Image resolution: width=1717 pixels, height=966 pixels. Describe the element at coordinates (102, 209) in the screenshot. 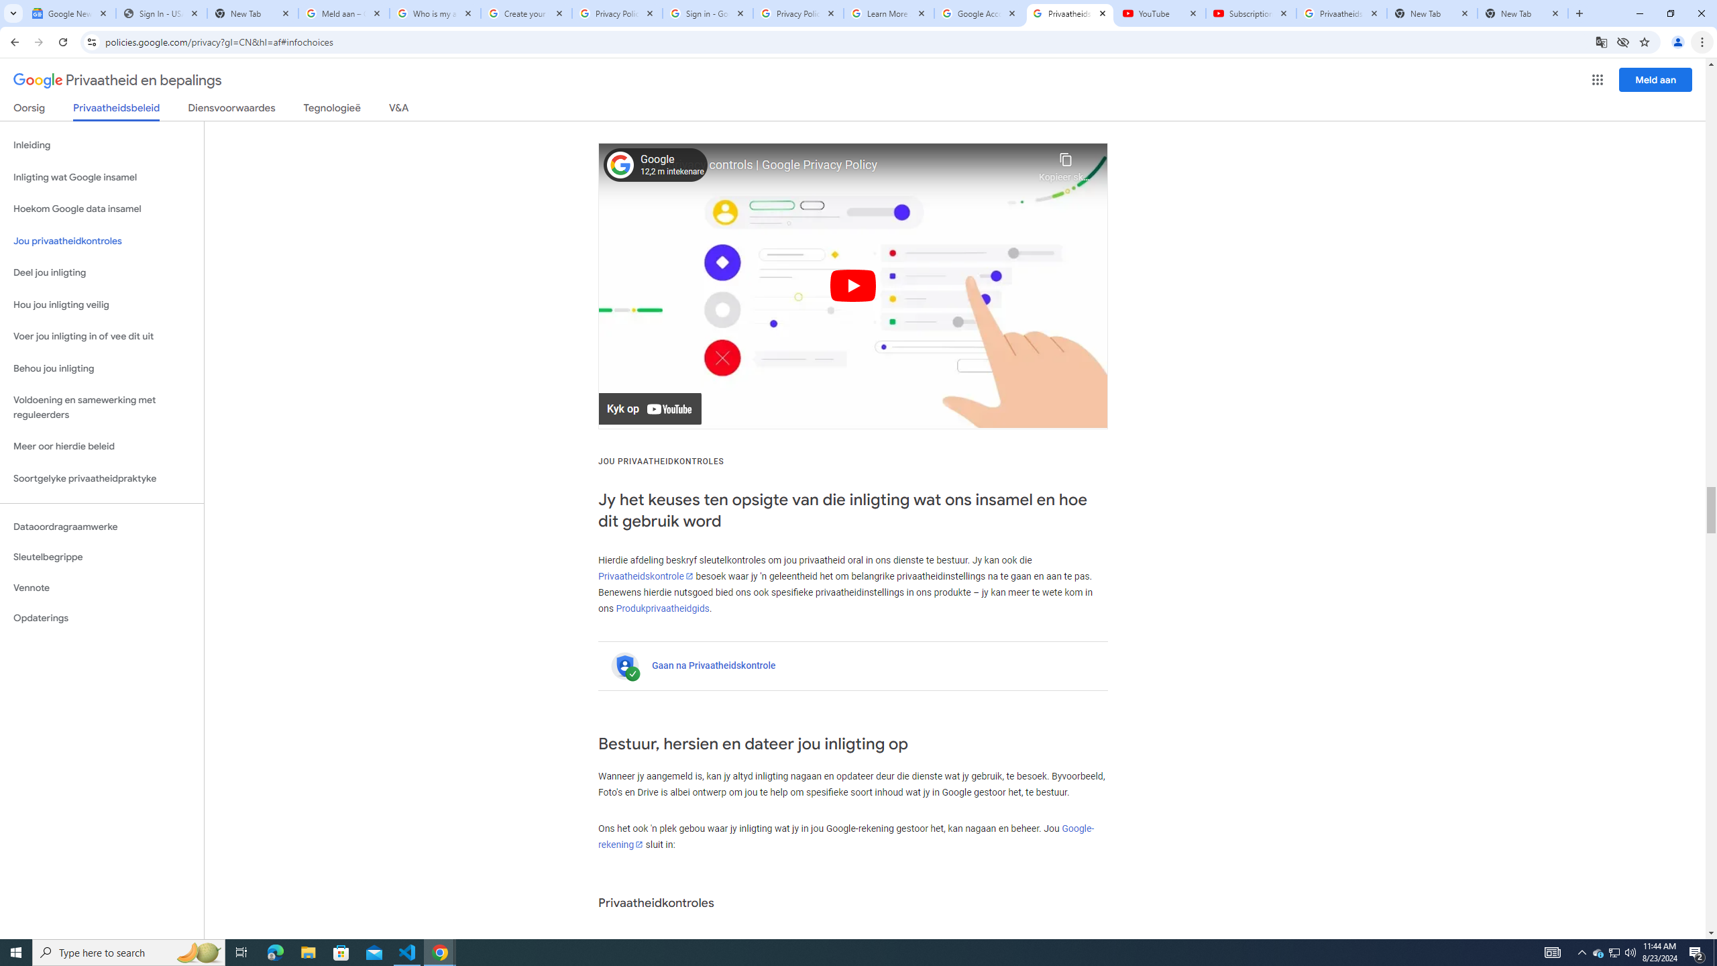

I see `Hoekom Google data insamel` at that location.